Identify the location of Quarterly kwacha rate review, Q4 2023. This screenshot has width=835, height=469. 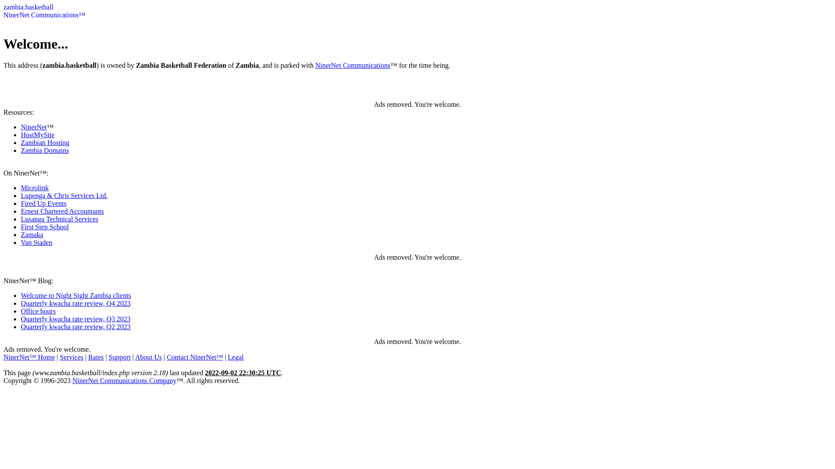
(76, 303).